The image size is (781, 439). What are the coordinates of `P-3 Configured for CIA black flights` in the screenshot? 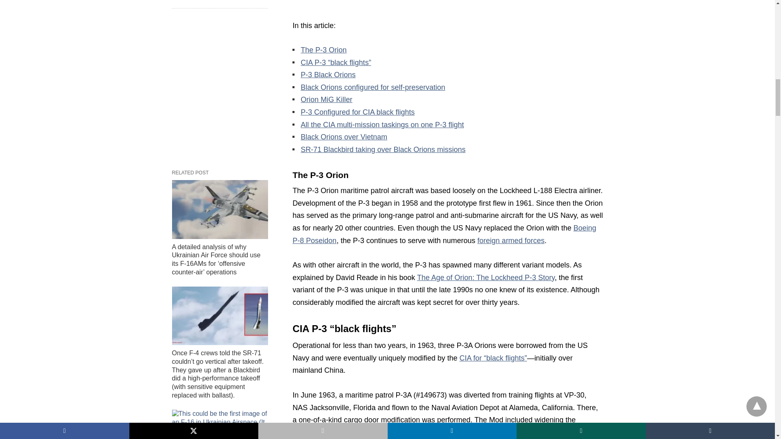 It's located at (358, 112).